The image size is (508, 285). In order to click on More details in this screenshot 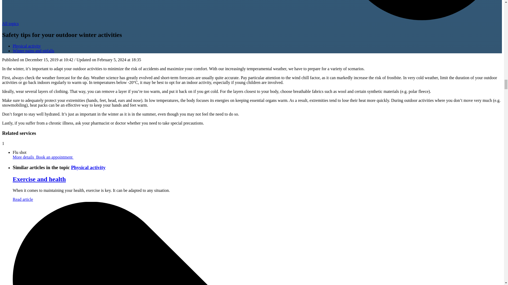, I will do `click(24, 157)`.